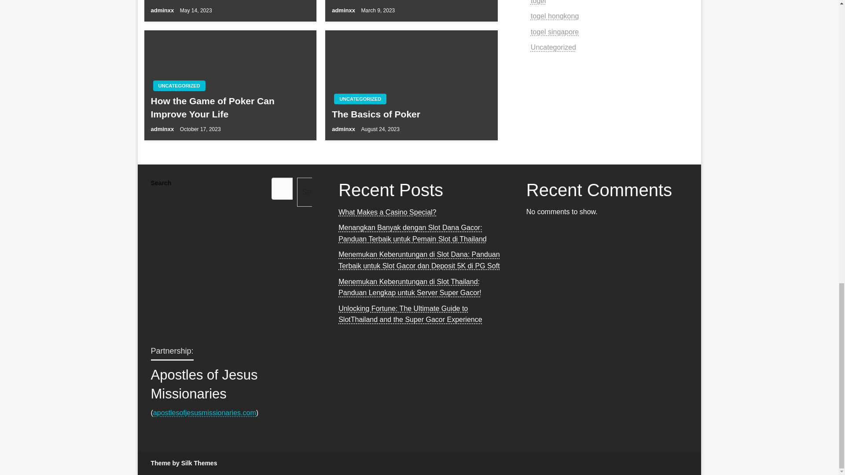 This screenshot has width=845, height=475. What do you see at coordinates (411, 114) in the screenshot?
I see `The Basics of Poker` at bounding box center [411, 114].